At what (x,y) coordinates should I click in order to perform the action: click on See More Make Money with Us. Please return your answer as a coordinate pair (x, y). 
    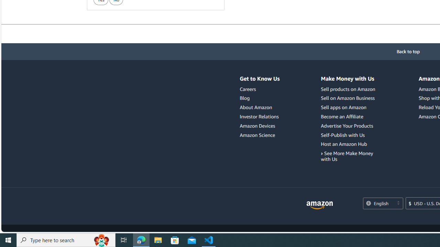
    Looking at the image, I should click on (347, 156).